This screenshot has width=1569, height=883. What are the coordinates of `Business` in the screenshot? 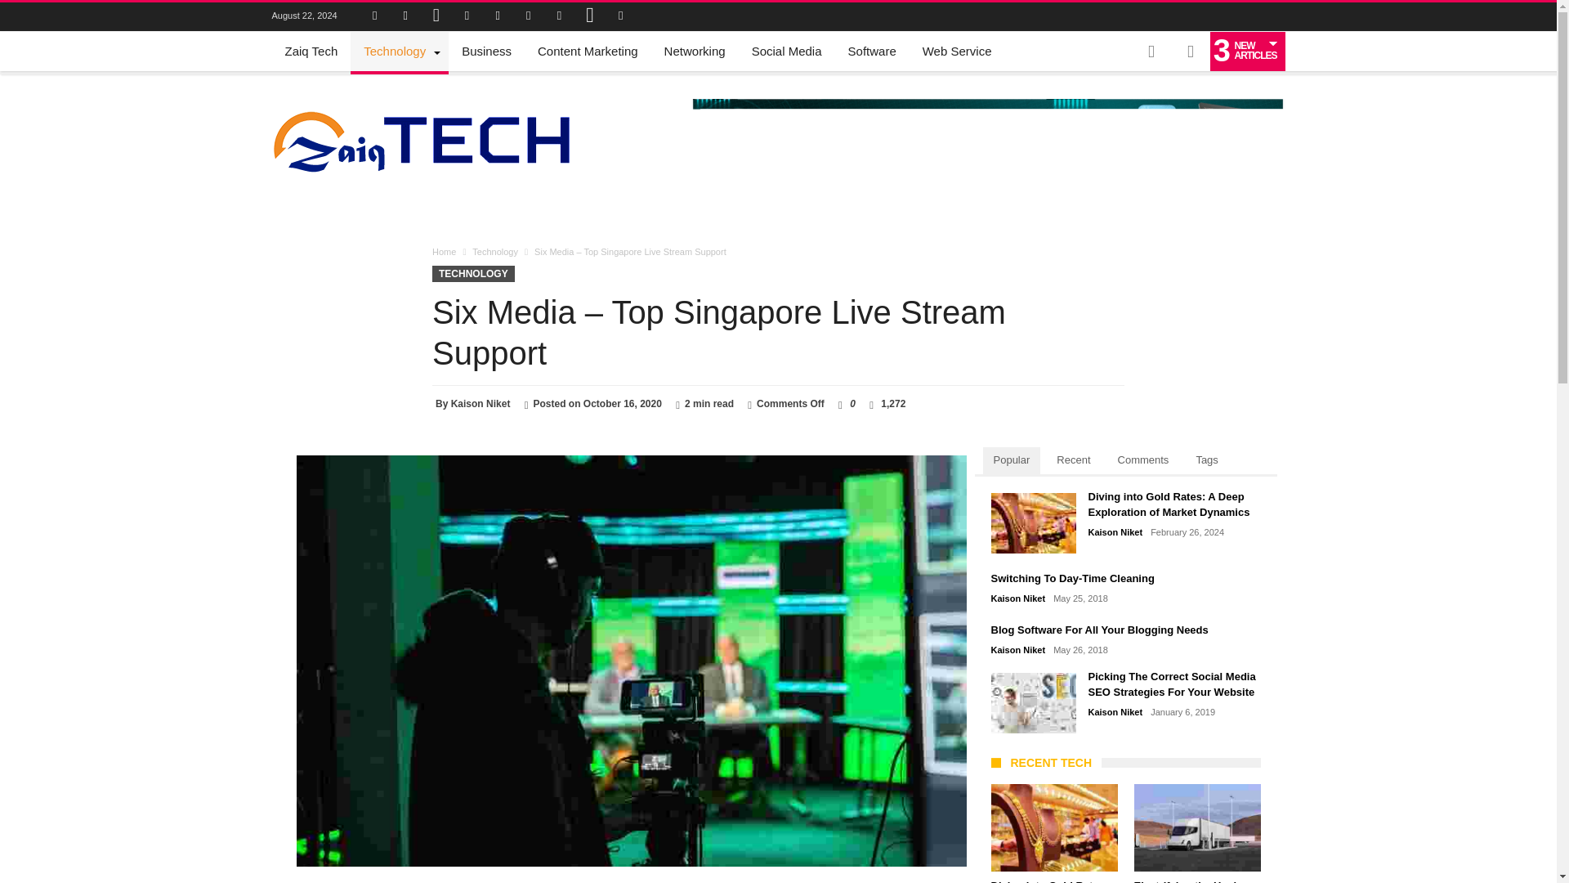 It's located at (486, 51).